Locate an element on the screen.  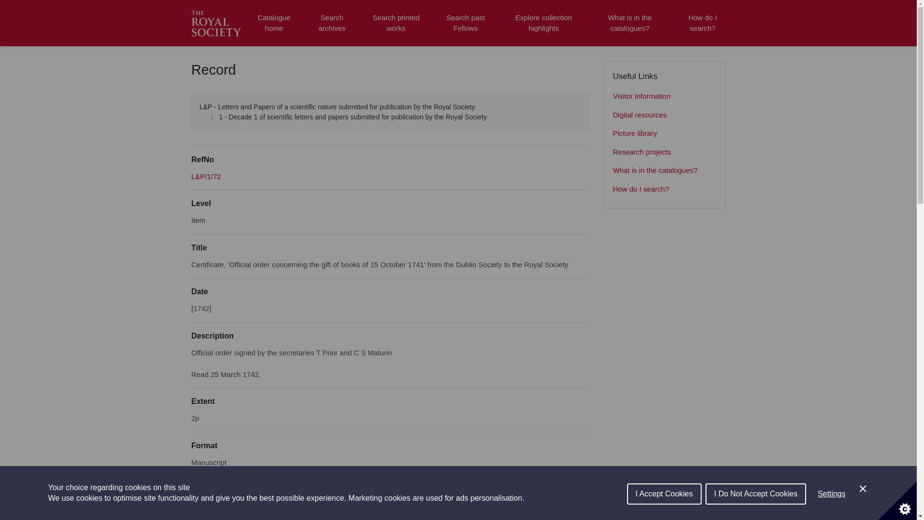
Search archives is located at coordinates (332, 23).